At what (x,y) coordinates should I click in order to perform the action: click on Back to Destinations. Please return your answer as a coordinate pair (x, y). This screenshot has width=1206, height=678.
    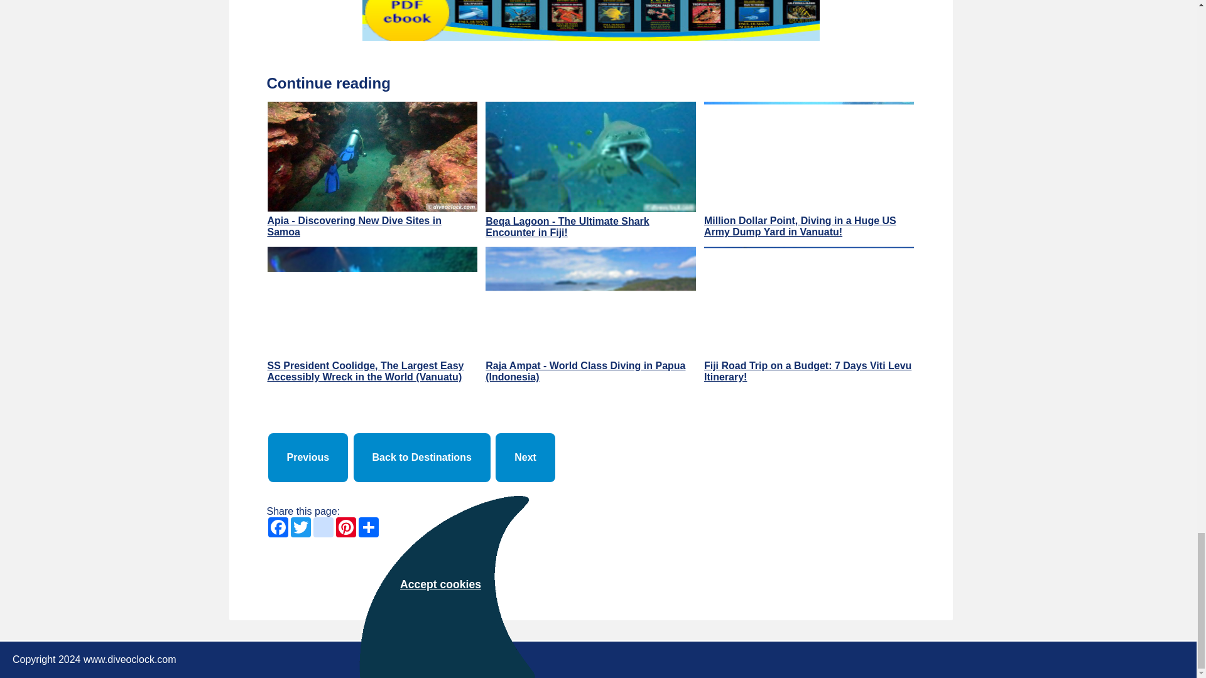
    Looking at the image, I should click on (422, 457).